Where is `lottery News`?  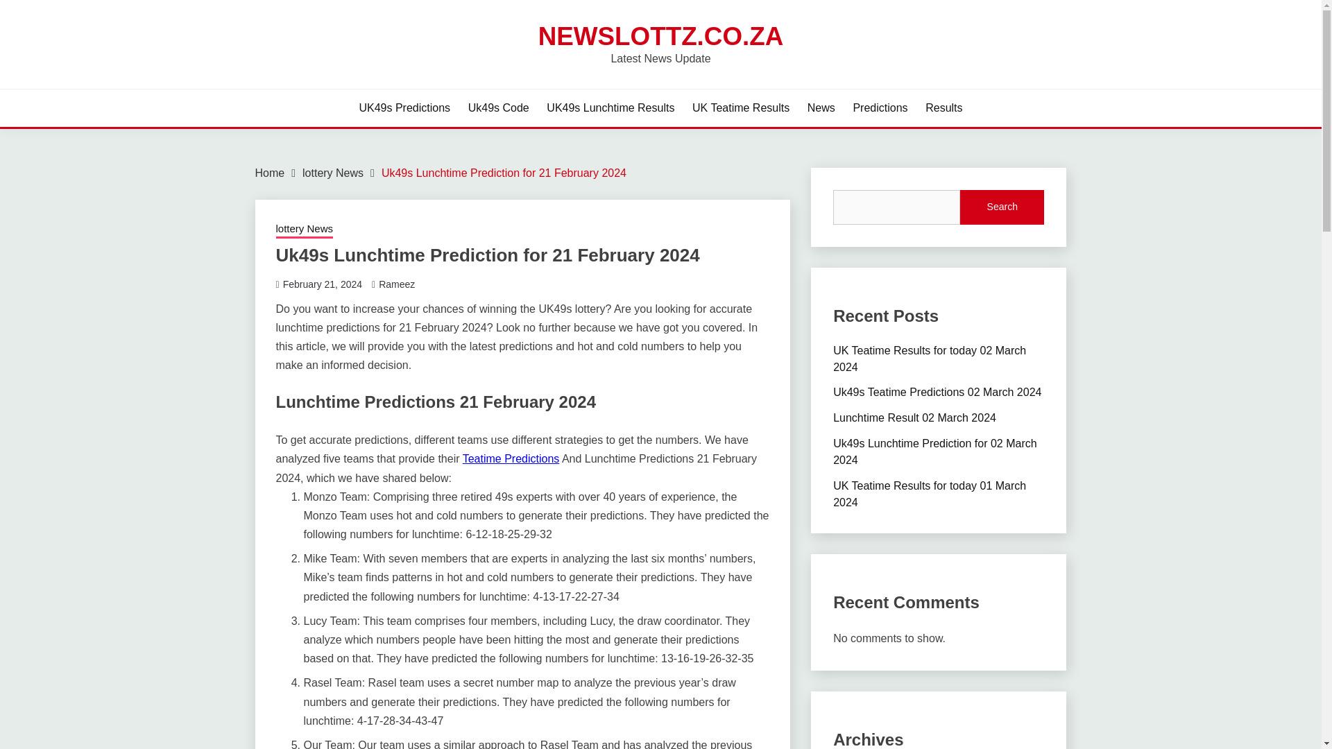
lottery News is located at coordinates (305, 230).